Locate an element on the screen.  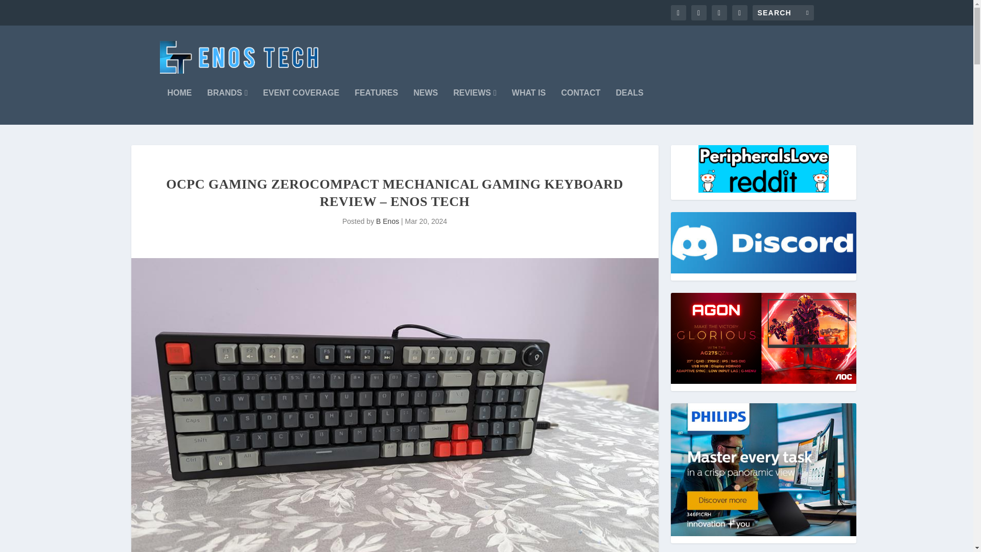
EVENT COVERAGE is located at coordinates (301, 106).